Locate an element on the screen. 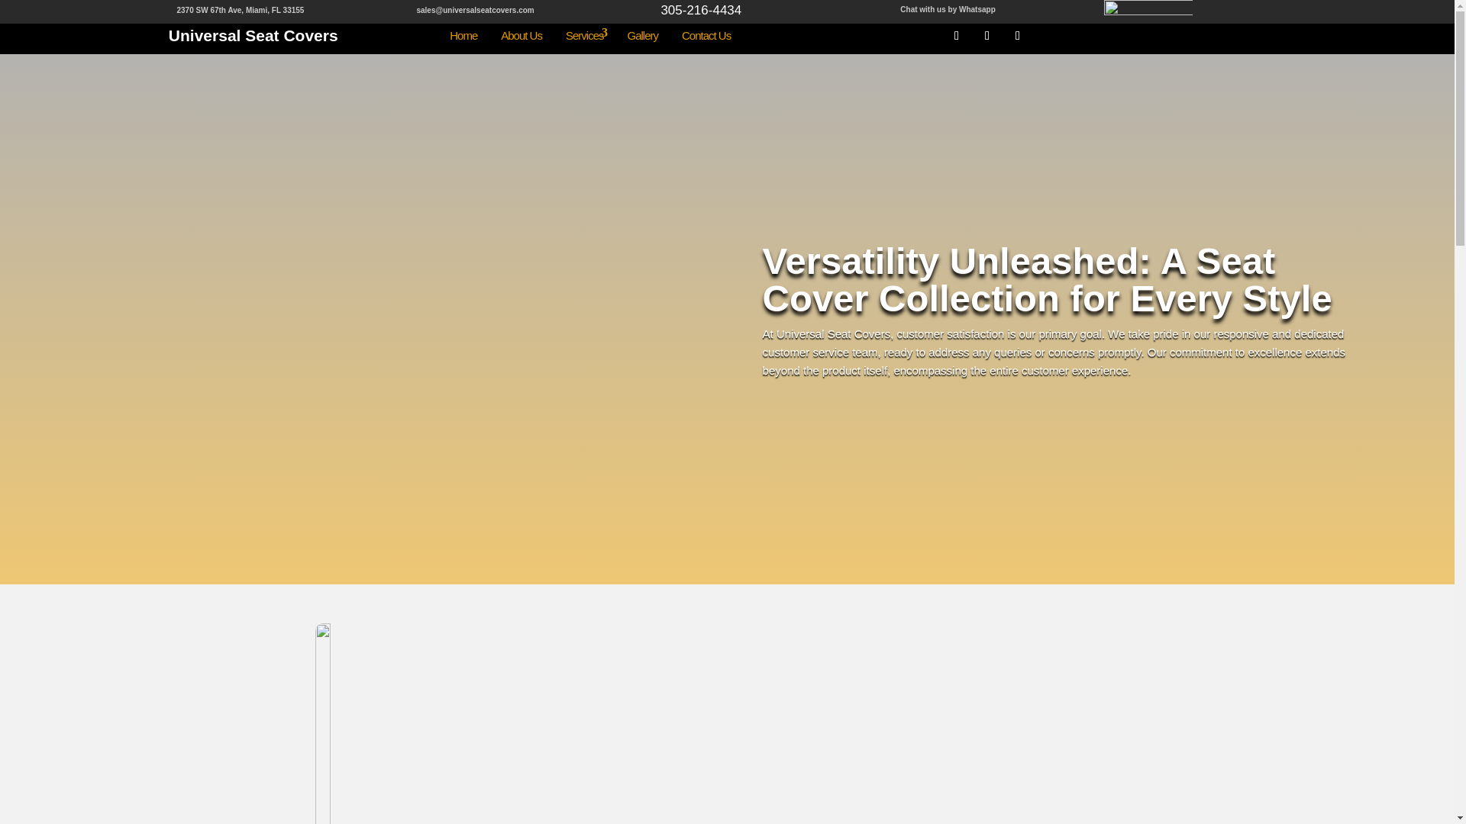  Follow on google-plus is located at coordinates (1018, 35).